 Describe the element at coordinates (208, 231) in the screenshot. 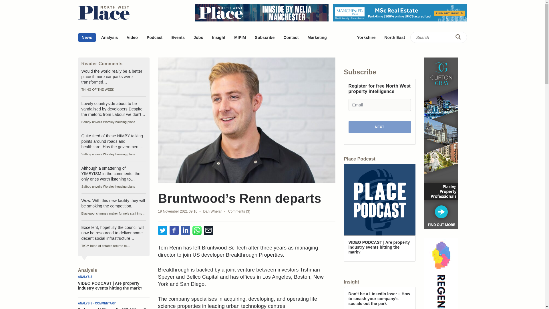

I see `Share by Email` at that location.